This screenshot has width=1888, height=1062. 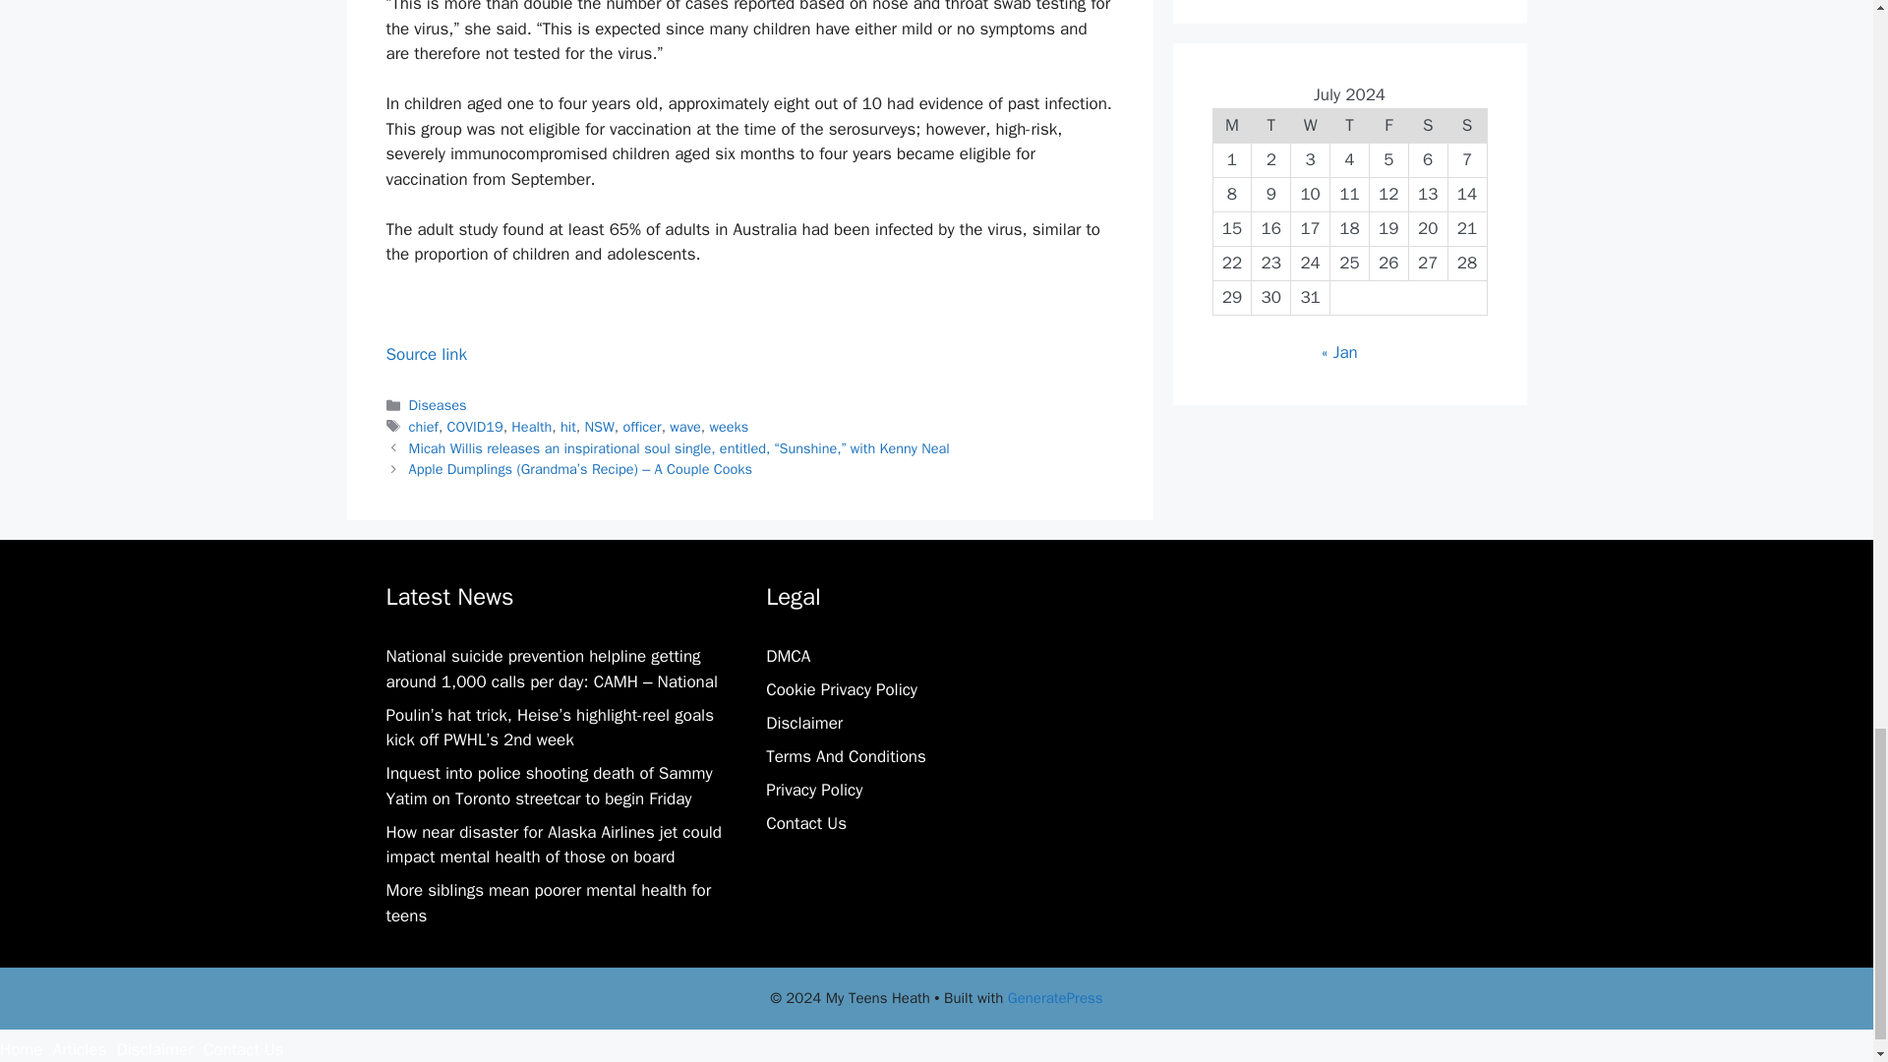 I want to click on Source link, so click(x=425, y=354).